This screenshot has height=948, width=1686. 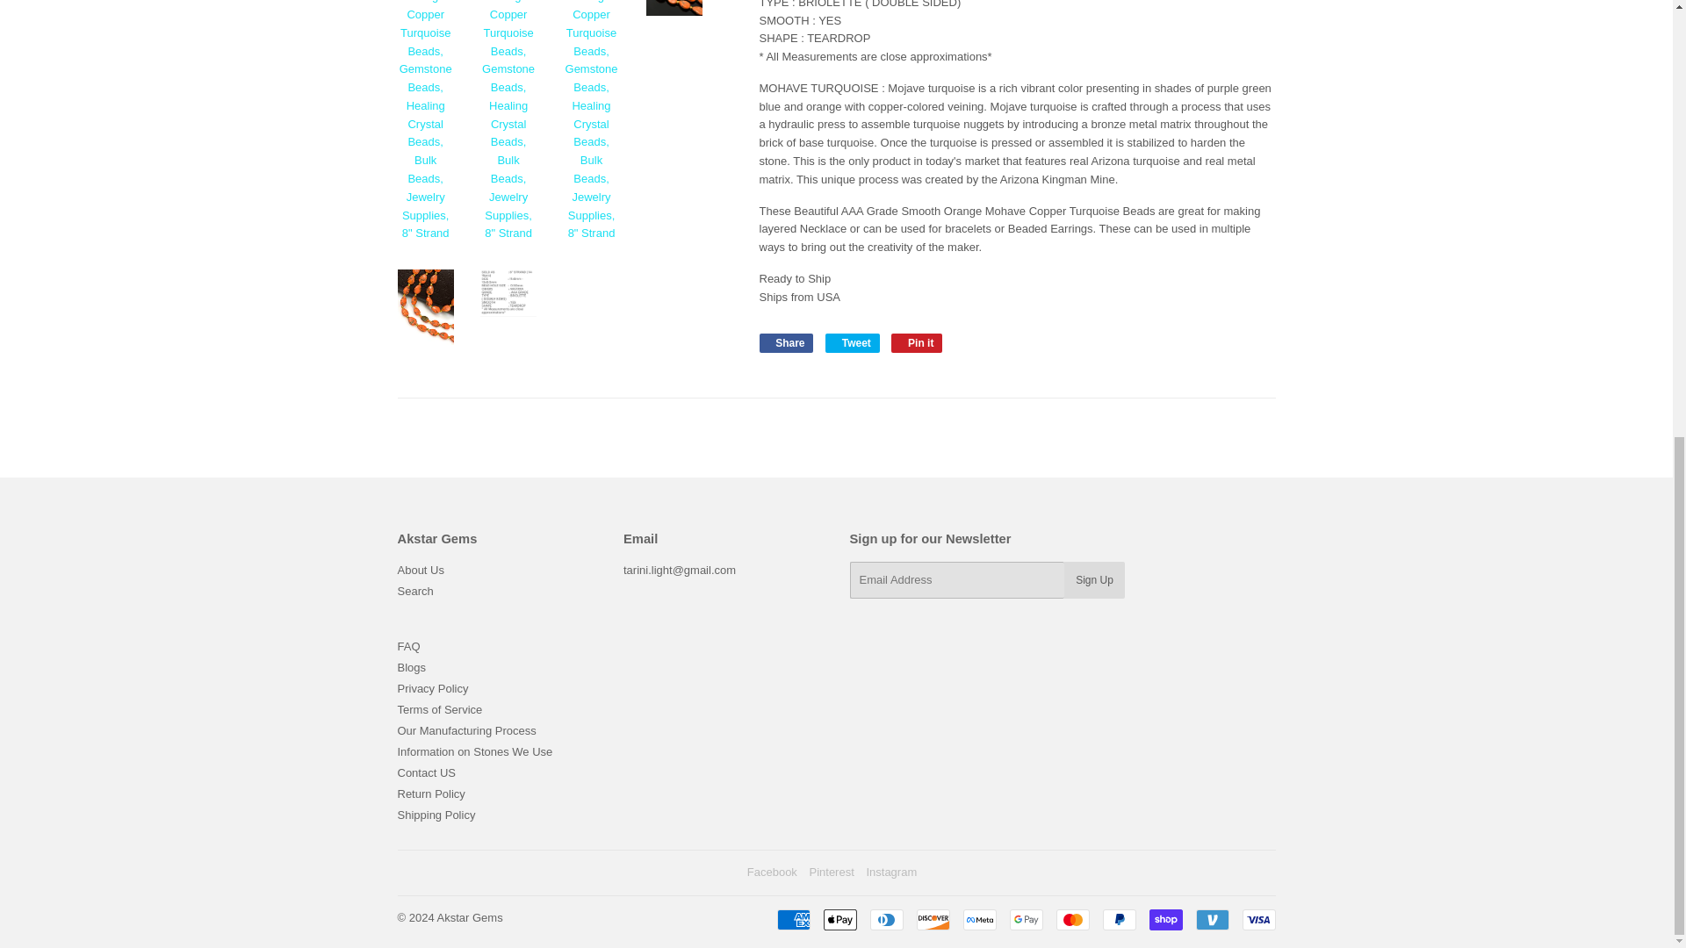 I want to click on Venmo, so click(x=1212, y=919).